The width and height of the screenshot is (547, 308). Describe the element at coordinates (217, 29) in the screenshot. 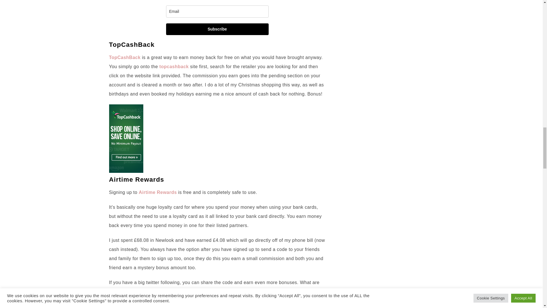

I see `Subscribe` at that location.